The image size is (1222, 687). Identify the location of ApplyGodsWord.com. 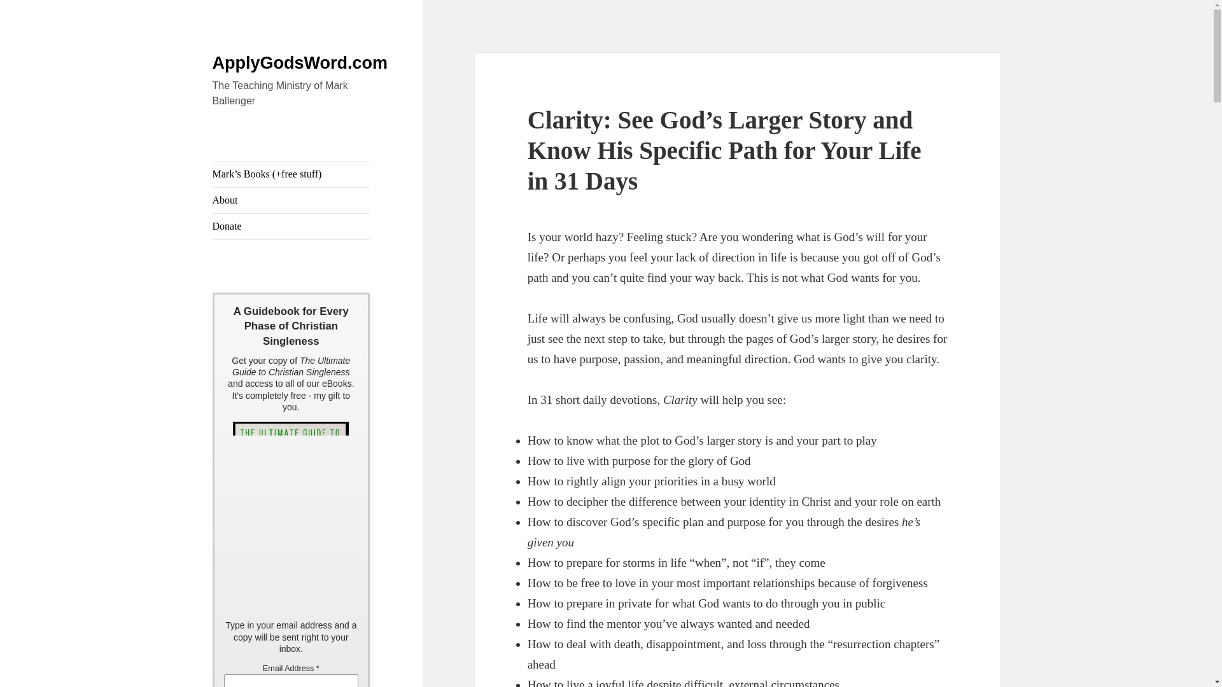
(300, 63).